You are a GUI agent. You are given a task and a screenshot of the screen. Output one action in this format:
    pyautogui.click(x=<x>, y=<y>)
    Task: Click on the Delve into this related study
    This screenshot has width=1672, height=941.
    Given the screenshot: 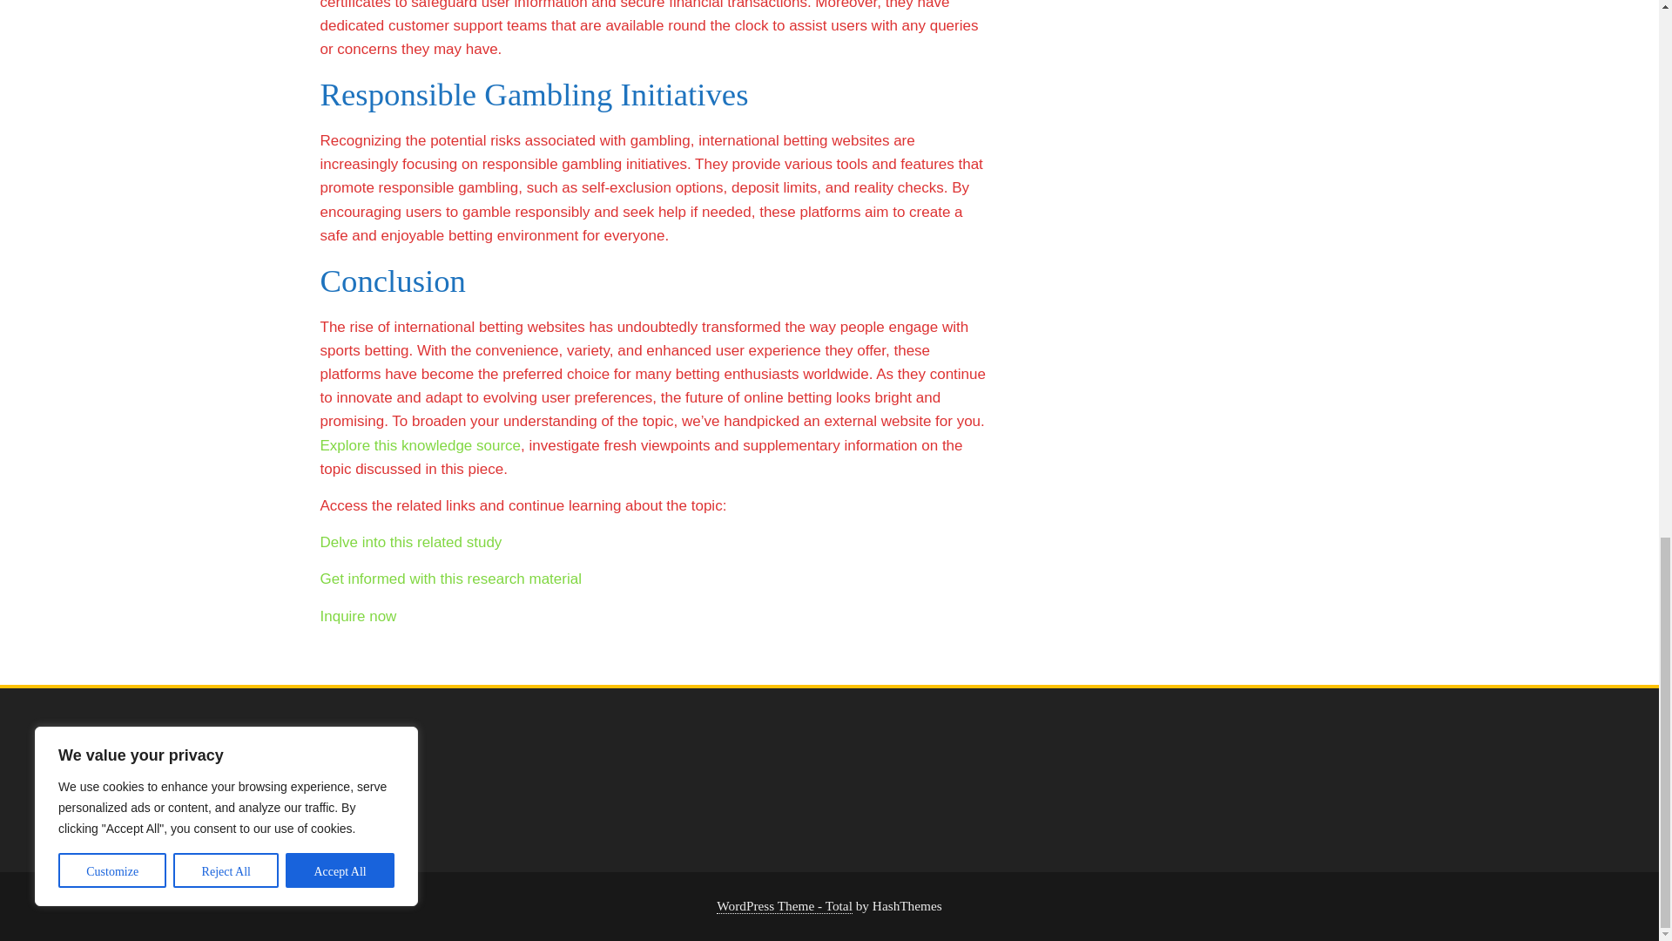 What is the action you would take?
    pyautogui.click(x=411, y=542)
    